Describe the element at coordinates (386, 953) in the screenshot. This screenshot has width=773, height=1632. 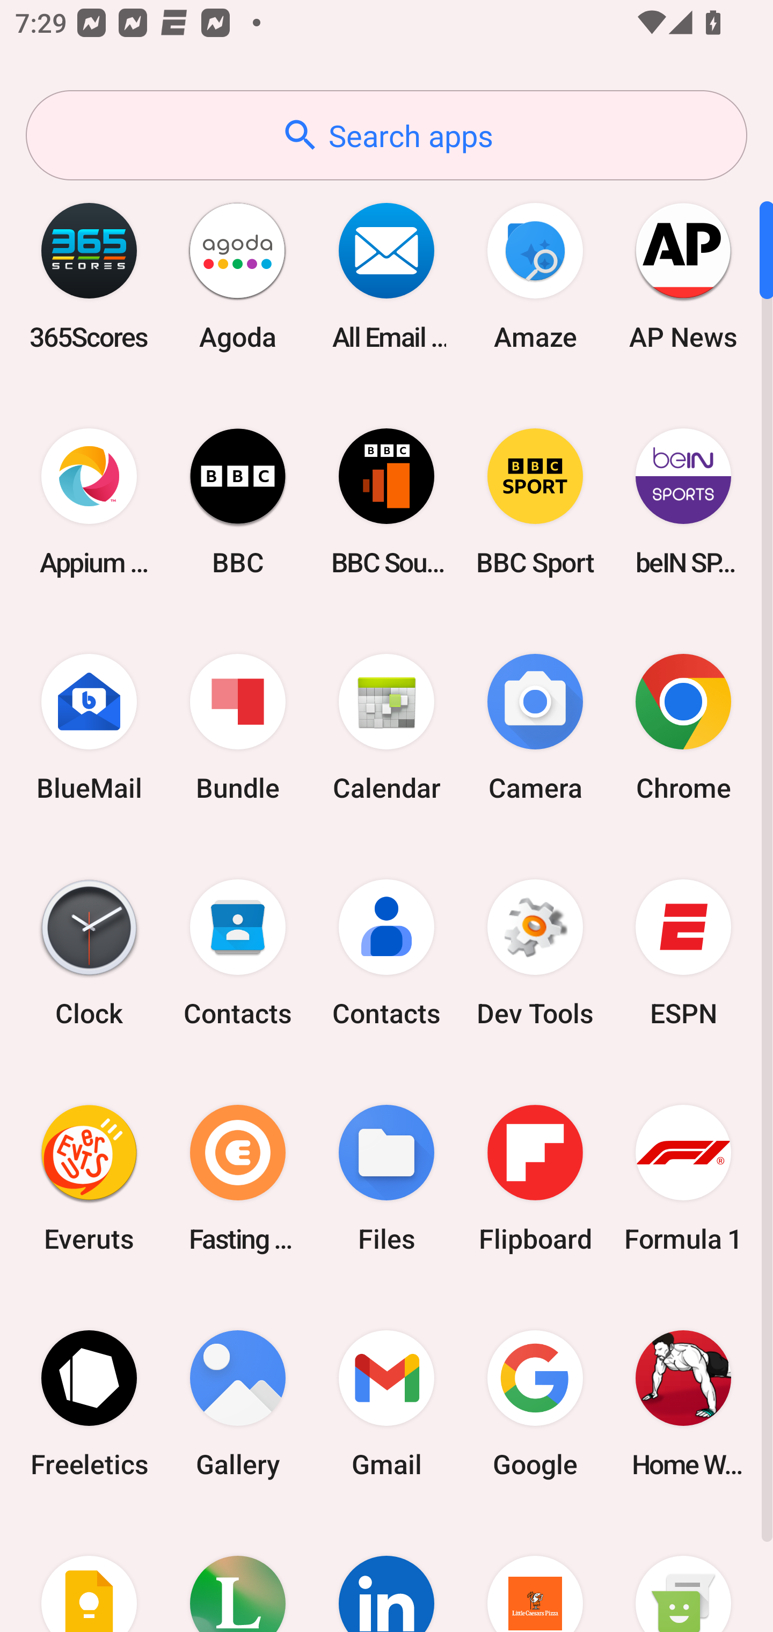
I see `Contacts` at that location.